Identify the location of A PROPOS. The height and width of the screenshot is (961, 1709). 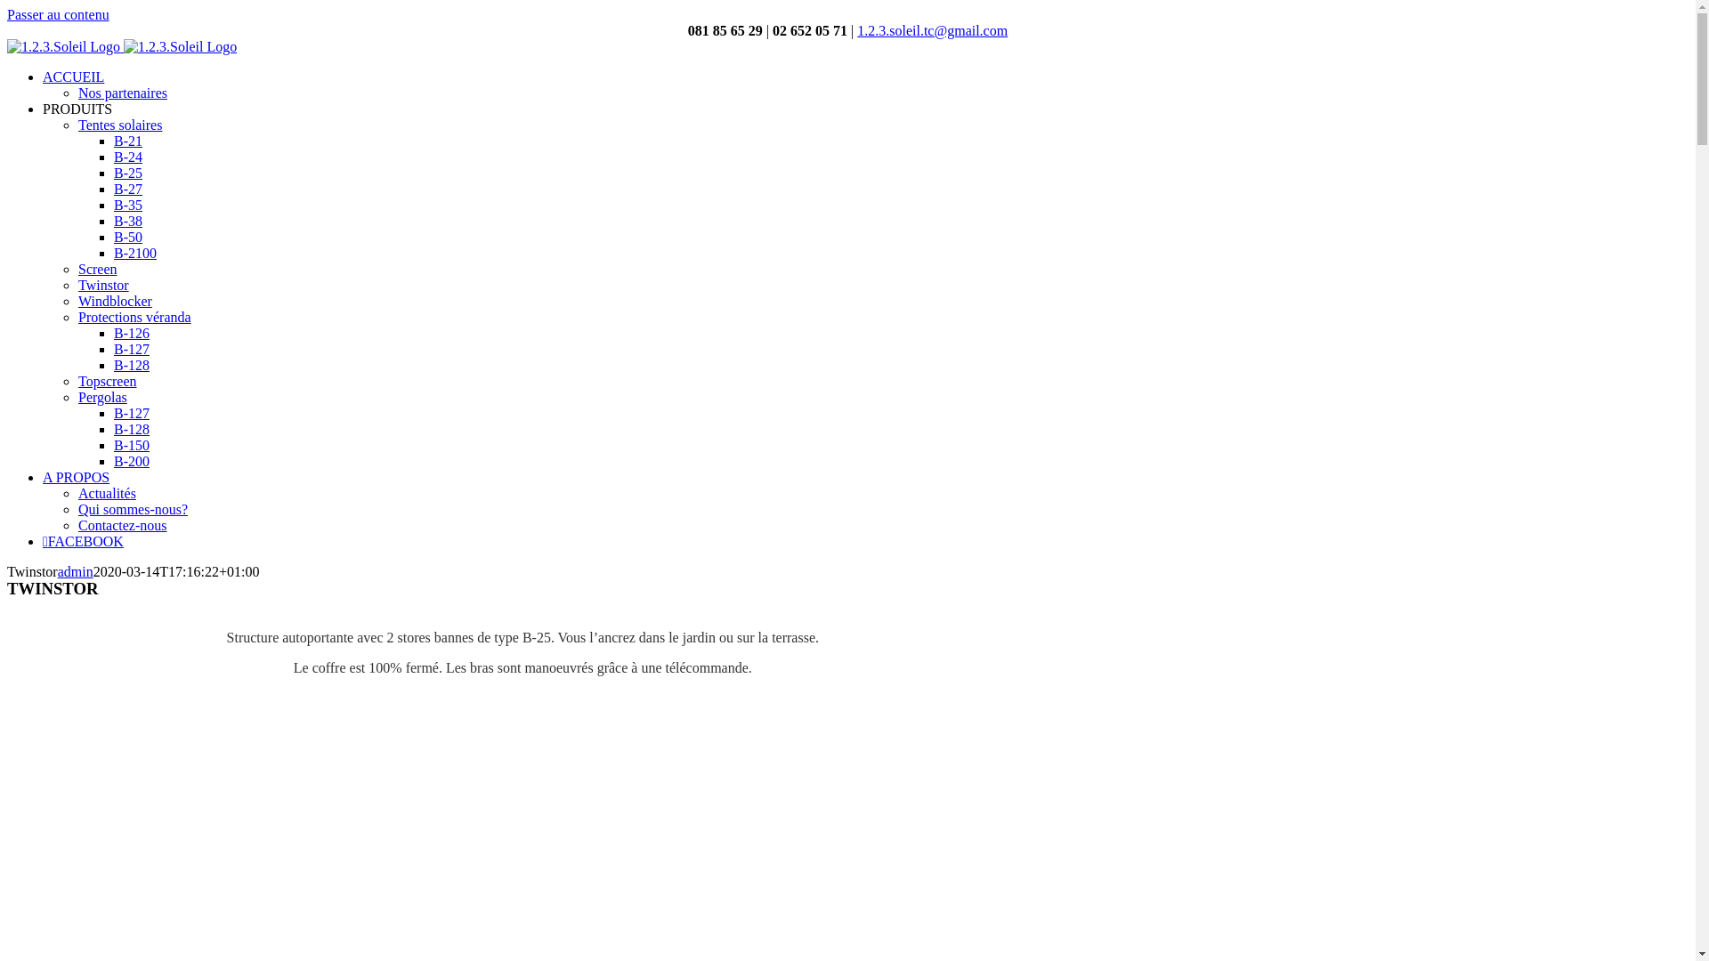
(76, 477).